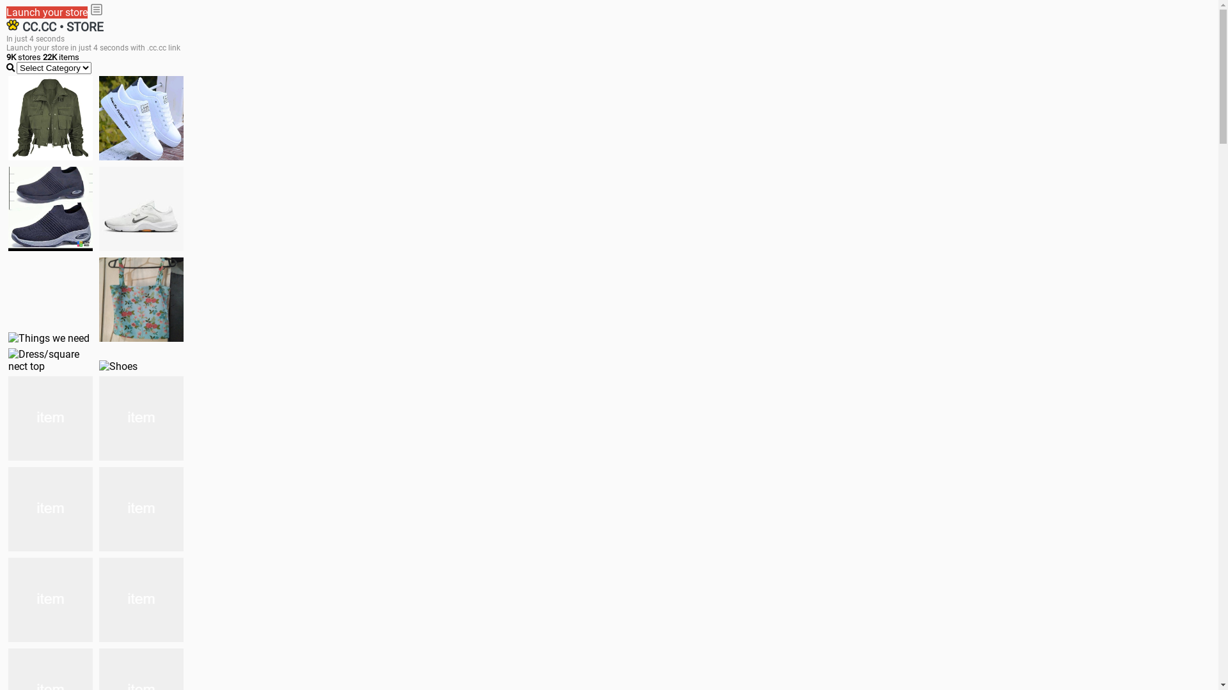  Describe the element at coordinates (141, 509) in the screenshot. I see `Short pant` at that location.